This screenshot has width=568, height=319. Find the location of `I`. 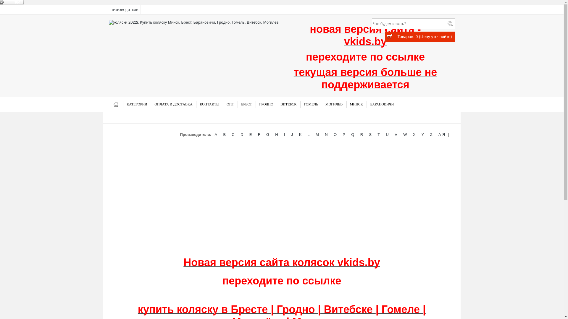

I is located at coordinates (285, 135).